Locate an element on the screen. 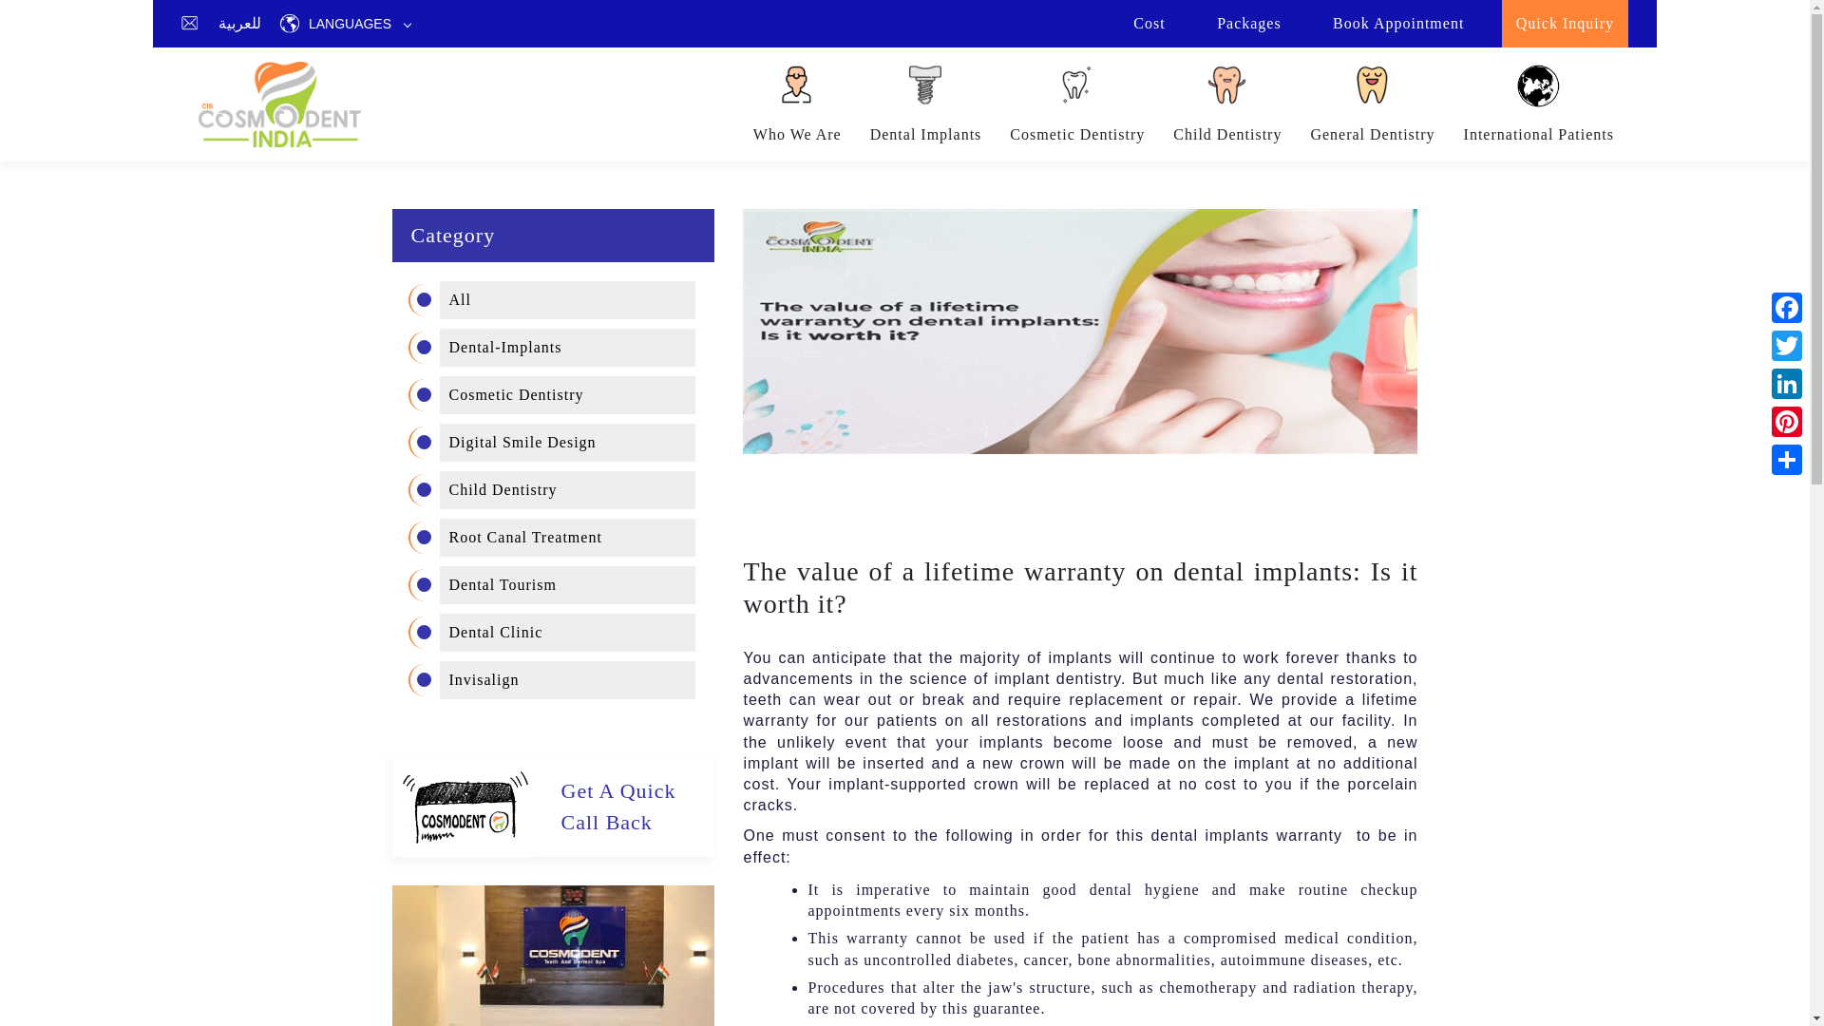 The height and width of the screenshot is (1026, 1824). Cost is located at coordinates (1149, 25).